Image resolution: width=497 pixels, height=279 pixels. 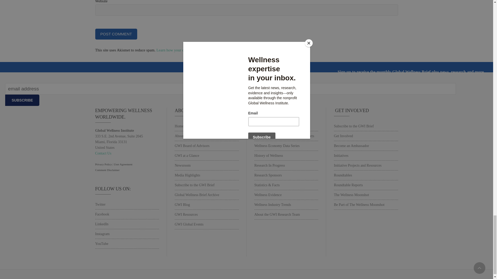 What do you see at coordinates (116, 34) in the screenshot?
I see `Post Comment` at bounding box center [116, 34].